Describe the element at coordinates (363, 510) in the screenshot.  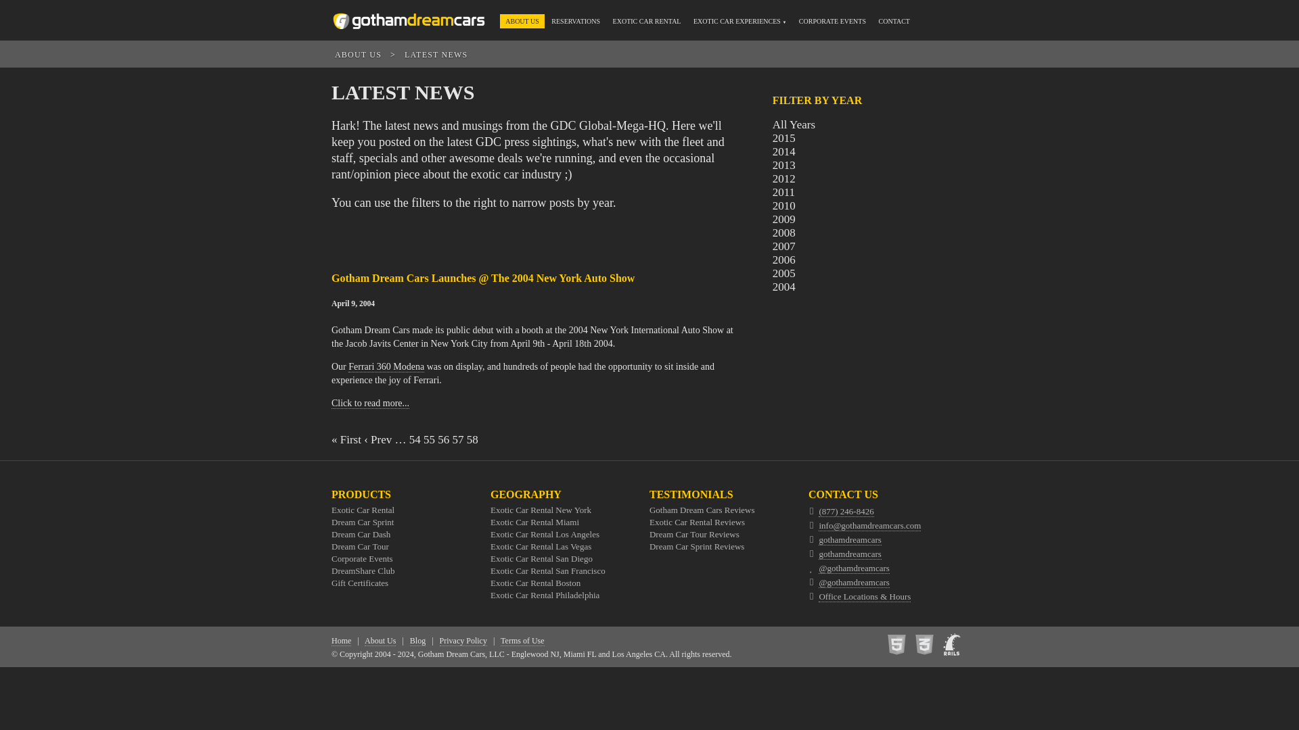
I see `Exotic Car Rental` at that location.